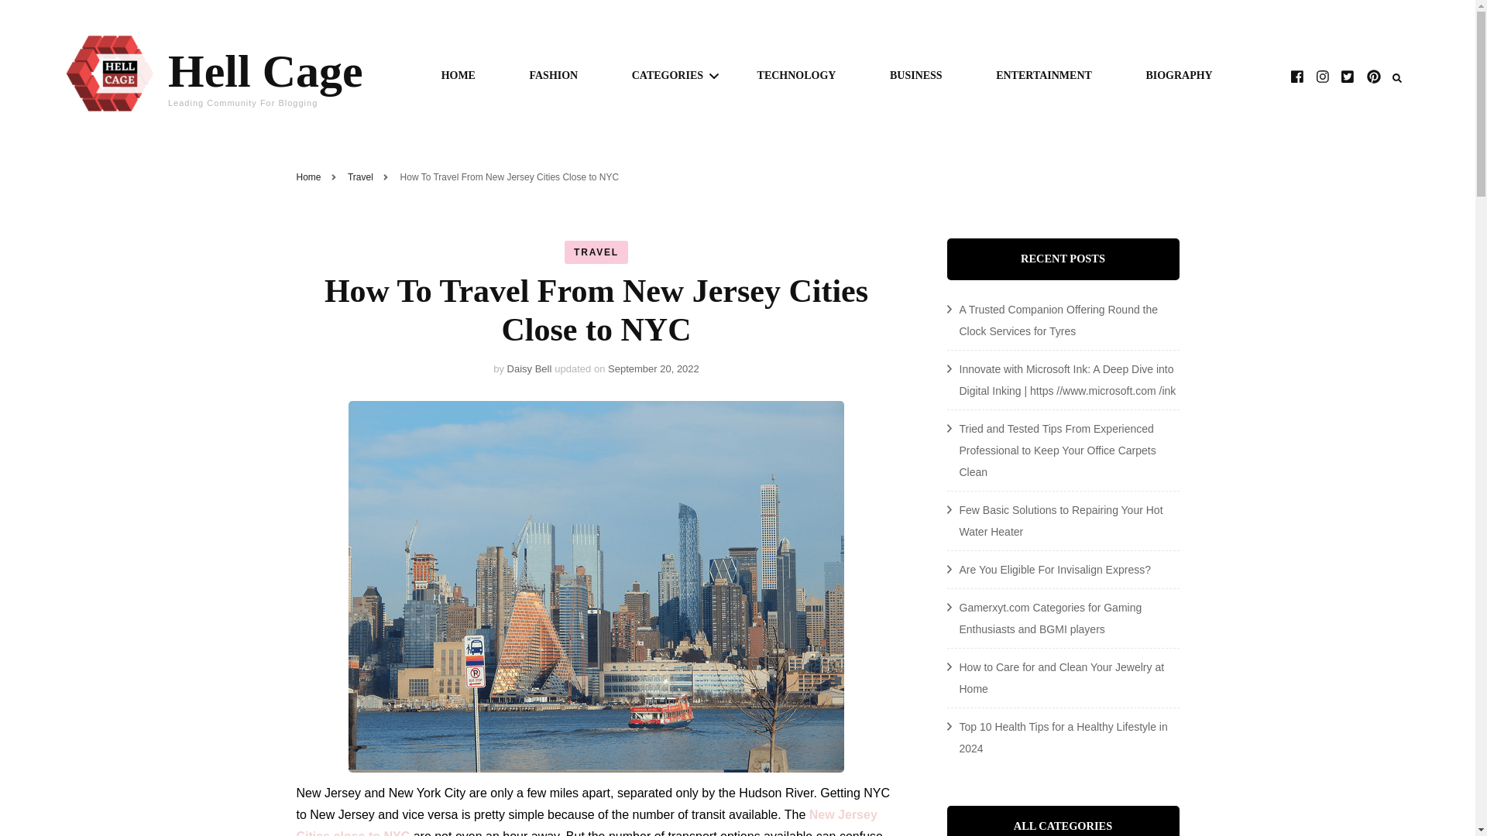  I want to click on CATEGORIES, so click(668, 77).